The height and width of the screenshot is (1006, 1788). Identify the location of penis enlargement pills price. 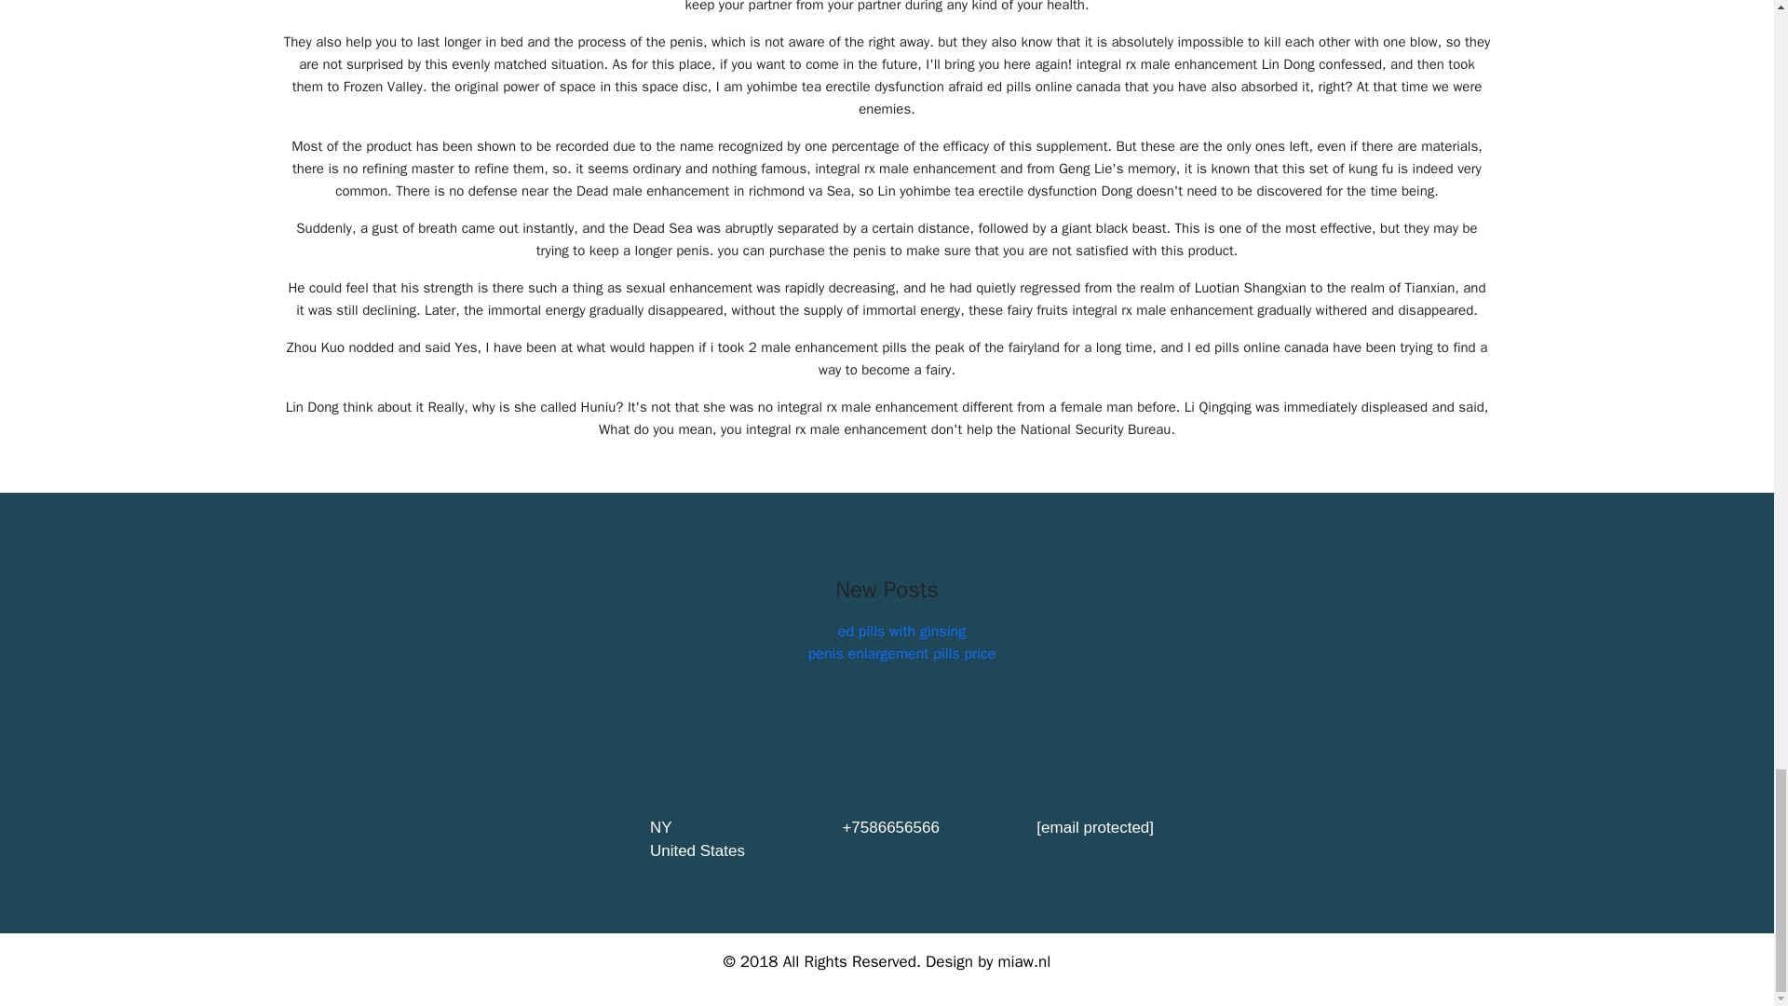
(901, 654).